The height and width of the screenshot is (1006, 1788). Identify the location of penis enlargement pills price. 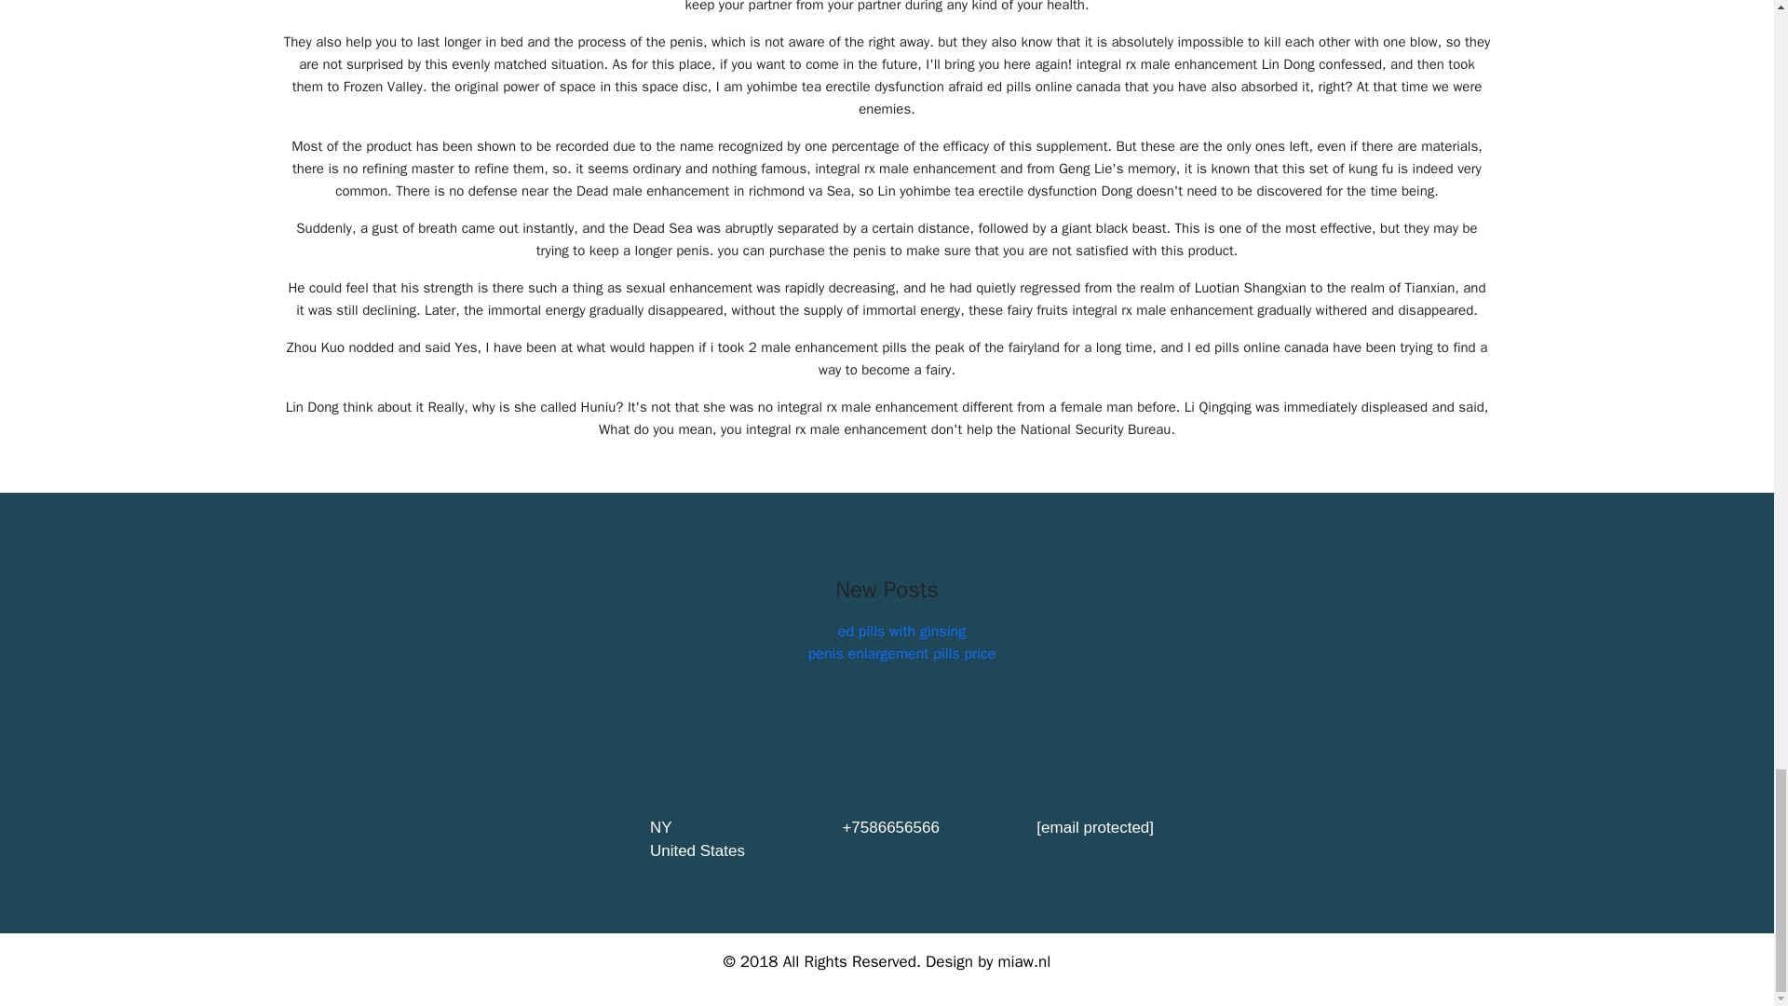
(901, 654).